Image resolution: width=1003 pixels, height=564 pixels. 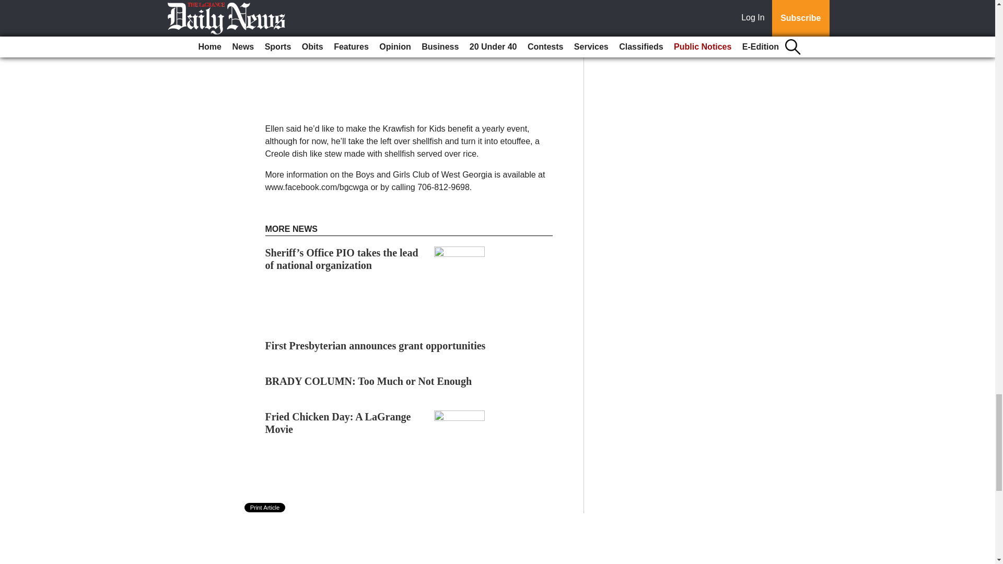 What do you see at coordinates (339, 423) in the screenshot?
I see `Fried Chicken Day: A LaGrange Movie` at bounding box center [339, 423].